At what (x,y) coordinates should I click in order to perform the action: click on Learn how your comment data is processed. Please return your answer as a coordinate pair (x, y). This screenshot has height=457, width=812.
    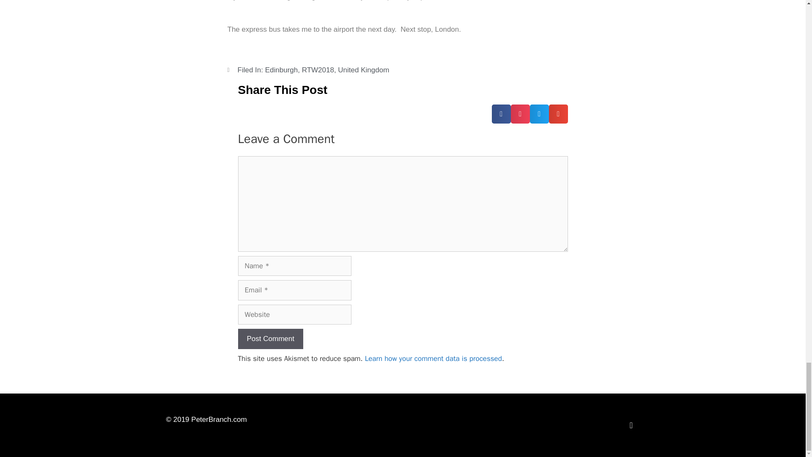
    Looking at the image, I should click on (433, 358).